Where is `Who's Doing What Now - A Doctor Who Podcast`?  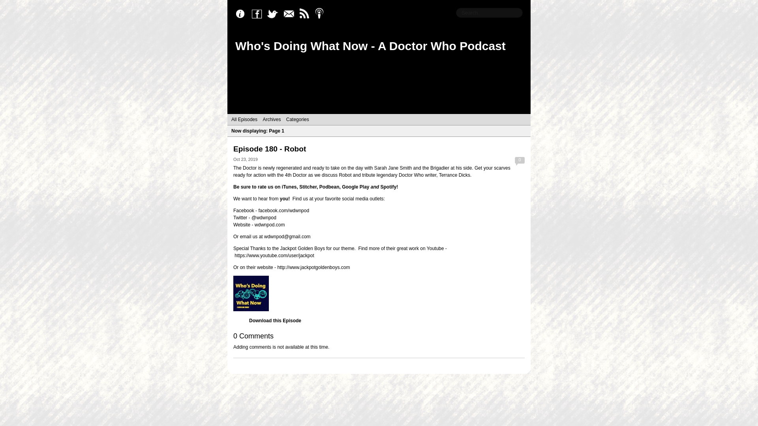 Who's Doing What Now - A Doctor Who Podcast is located at coordinates (370, 46).